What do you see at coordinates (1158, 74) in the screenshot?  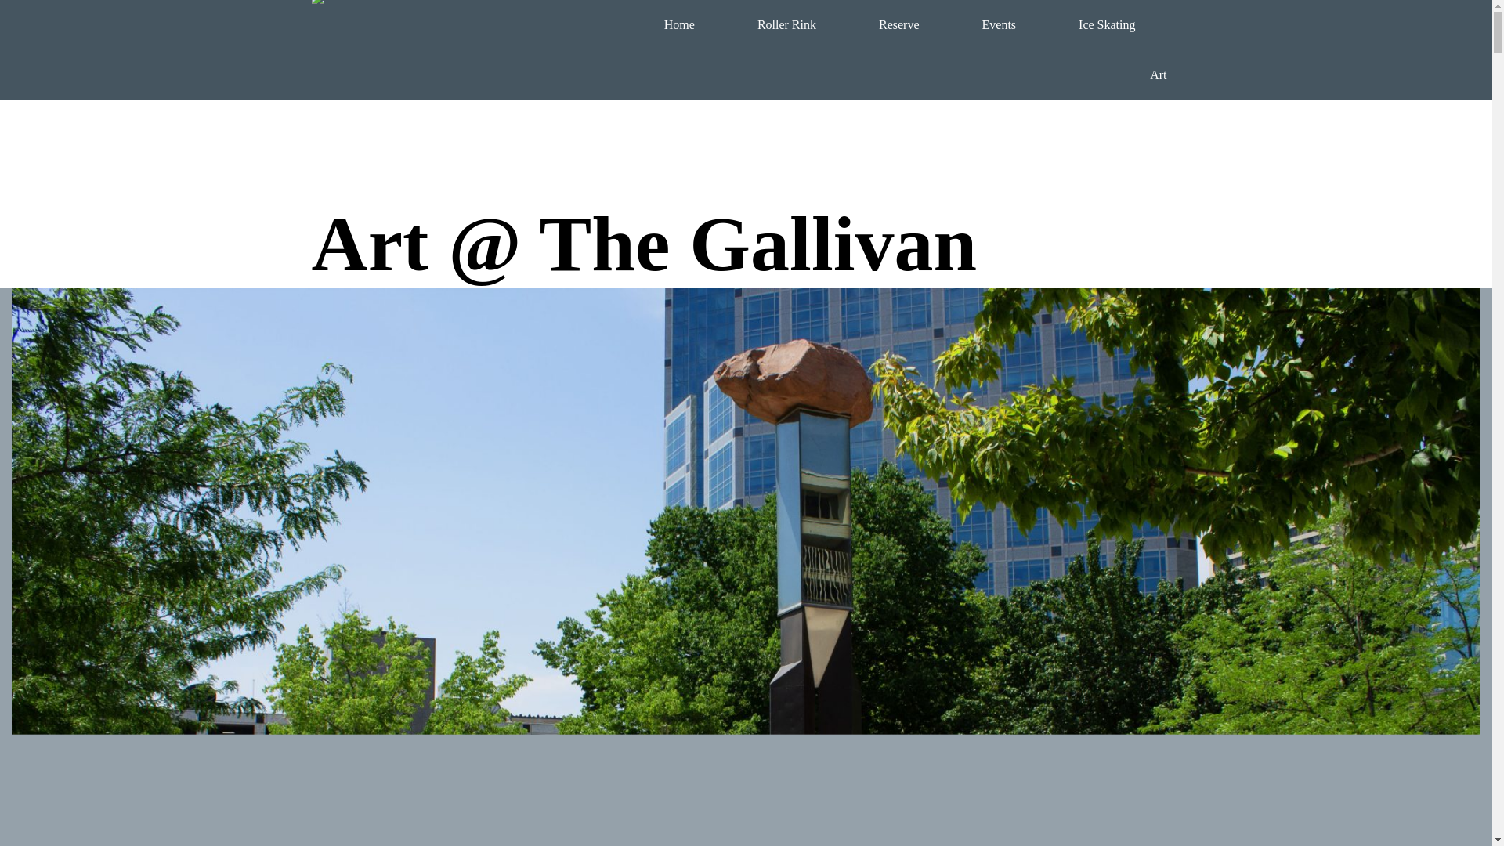 I see `Art` at bounding box center [1158, 74].